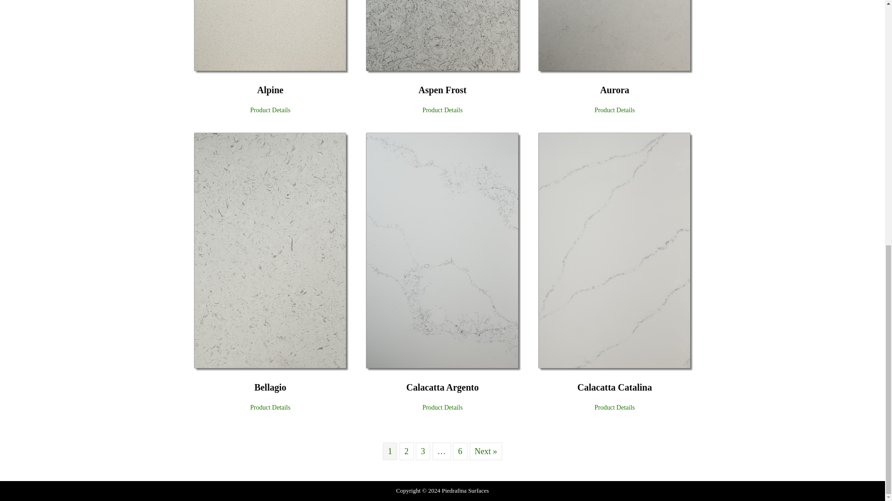  What do you see at coordinates (270, 407) in the screenshot?
I see `Product Details` at bounding box center [270, 407].